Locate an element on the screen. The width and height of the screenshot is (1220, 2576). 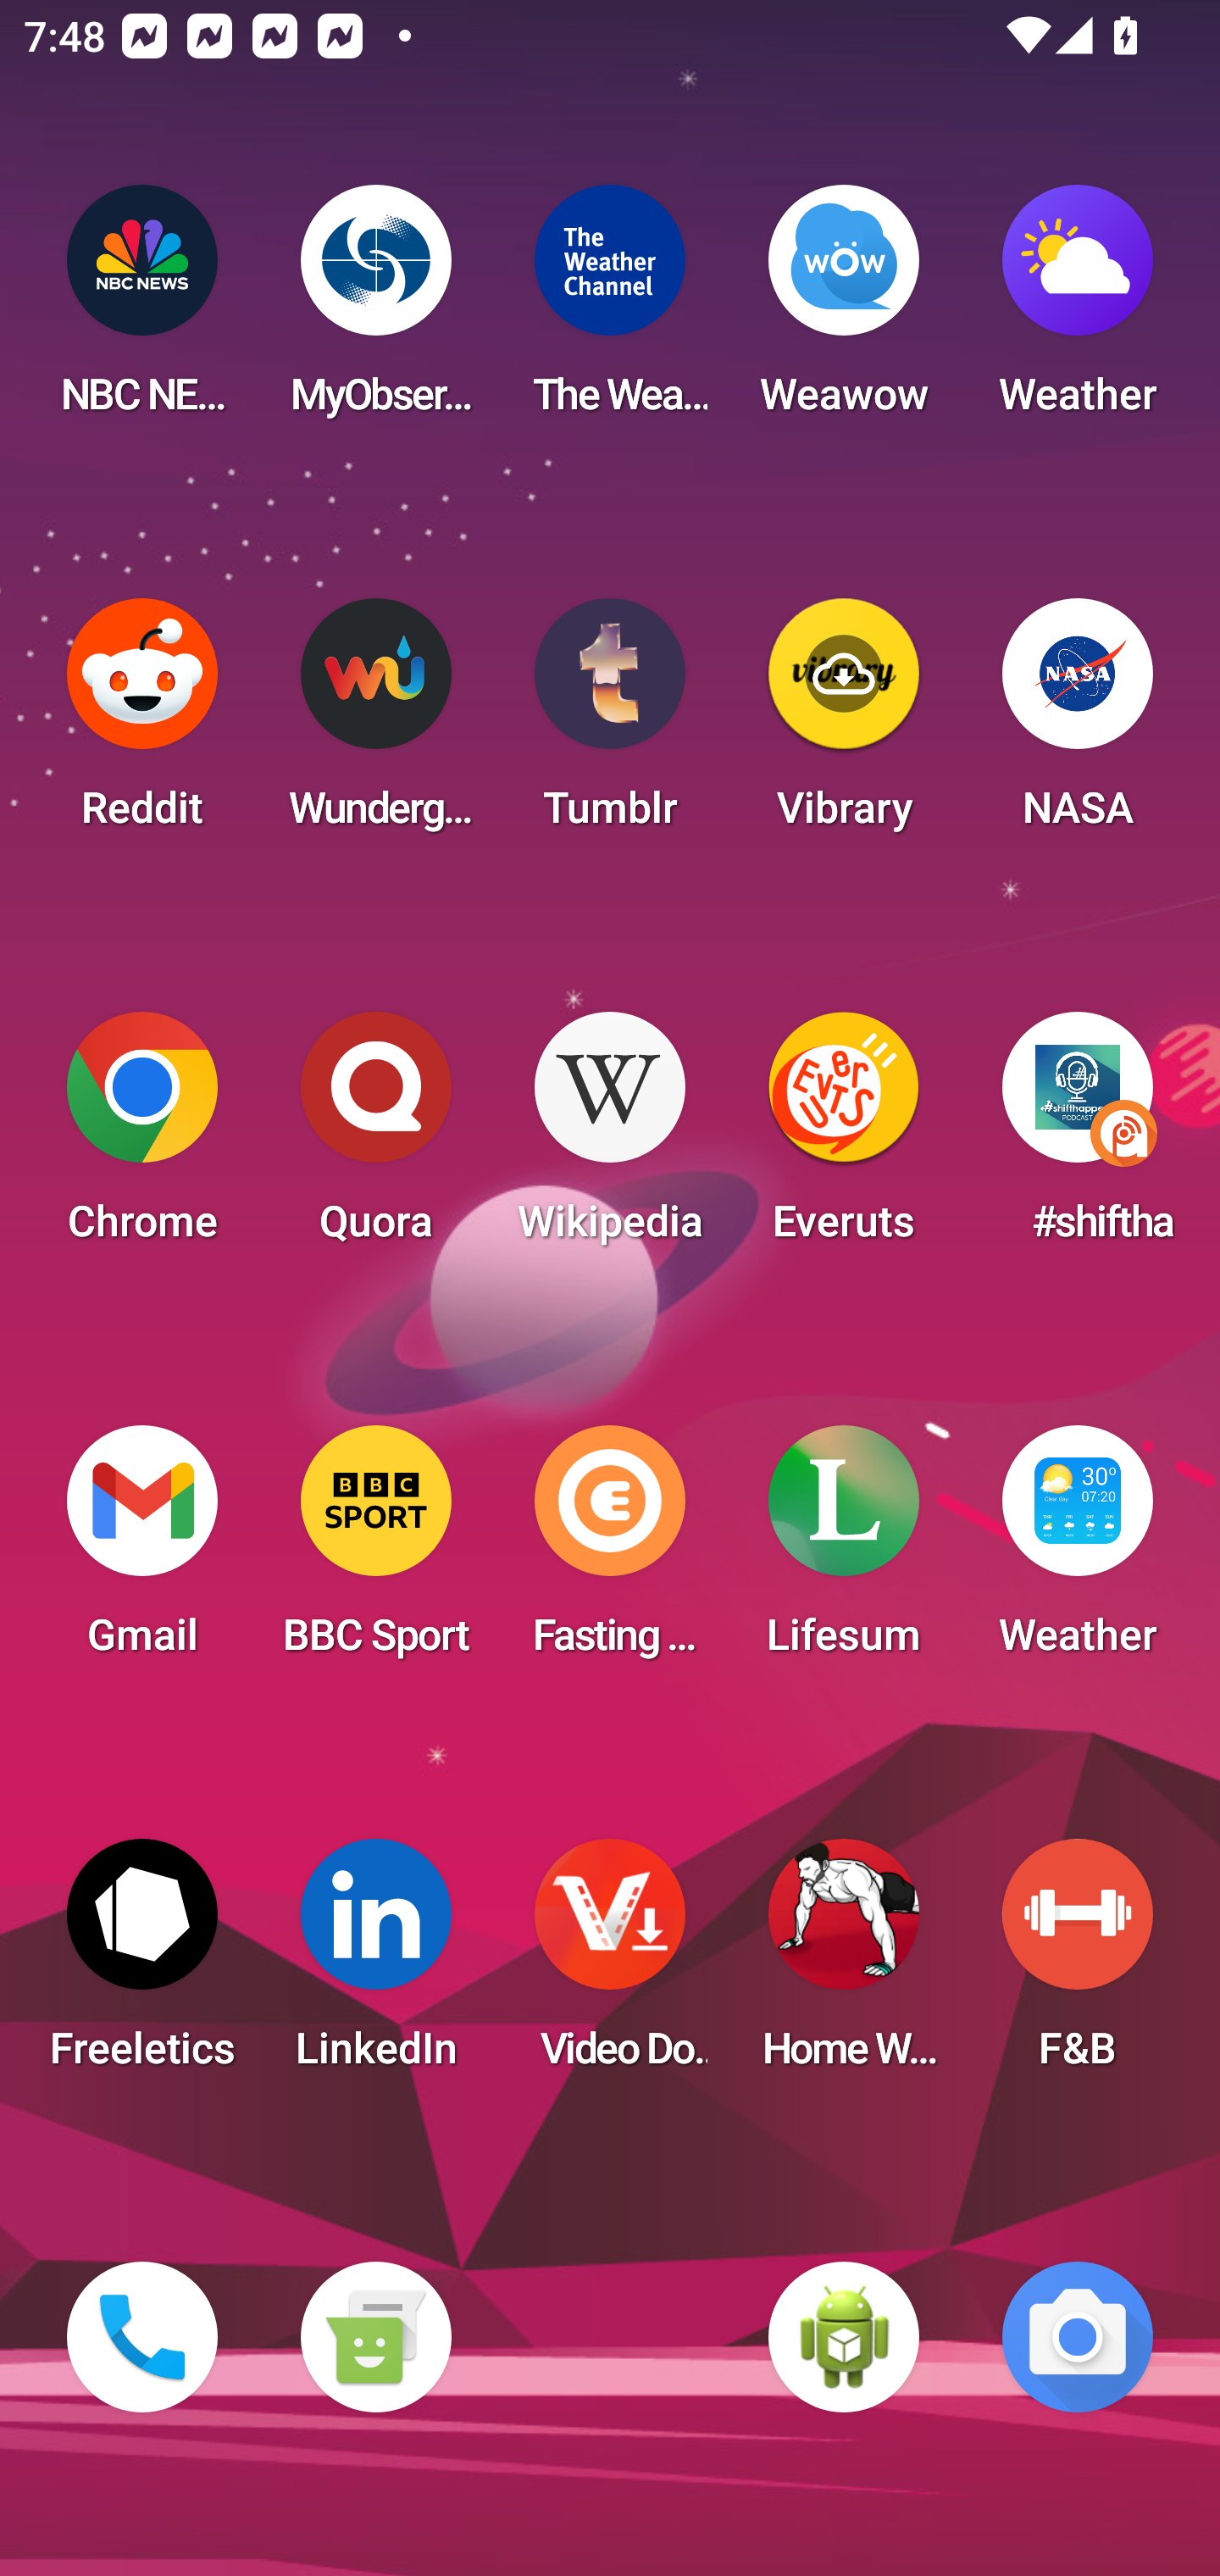
Home Workout is located at coordinates (844, 1964).